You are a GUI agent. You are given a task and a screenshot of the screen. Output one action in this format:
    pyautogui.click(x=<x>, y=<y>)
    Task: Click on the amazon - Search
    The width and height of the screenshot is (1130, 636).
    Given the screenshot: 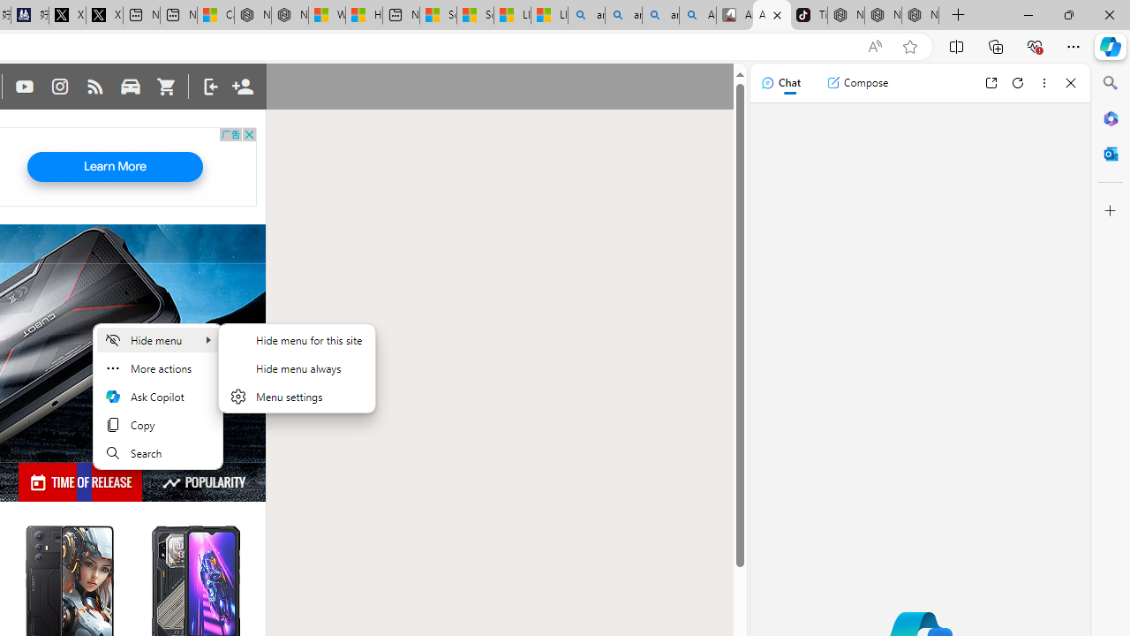 What is the action you would take?
    pyautogui.click(x=623, y=16)
    